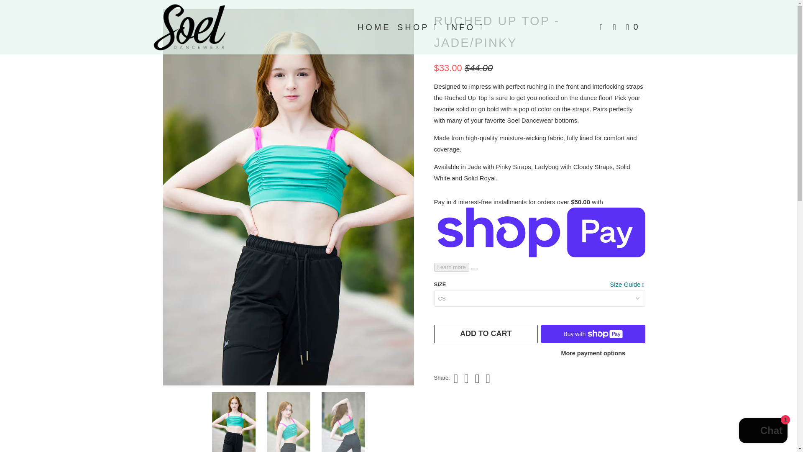 The image size is (803, 452). I want to click on INFO, so click(466, 27).